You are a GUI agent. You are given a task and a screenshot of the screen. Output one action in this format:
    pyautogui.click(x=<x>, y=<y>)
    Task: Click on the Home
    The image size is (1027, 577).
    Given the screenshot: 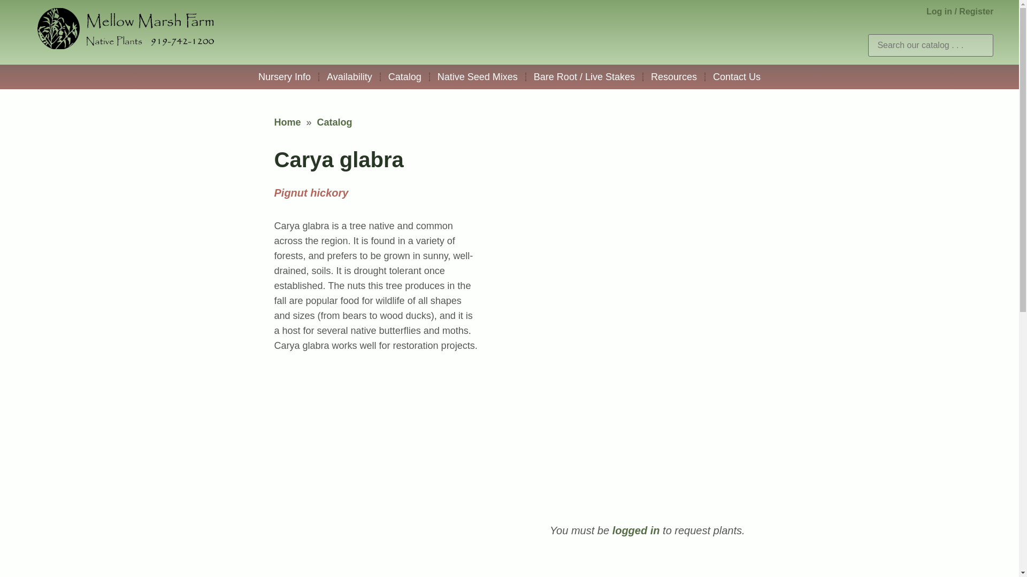 What is the action you would take?
    pyautogui.click(x=287, y=122)
    